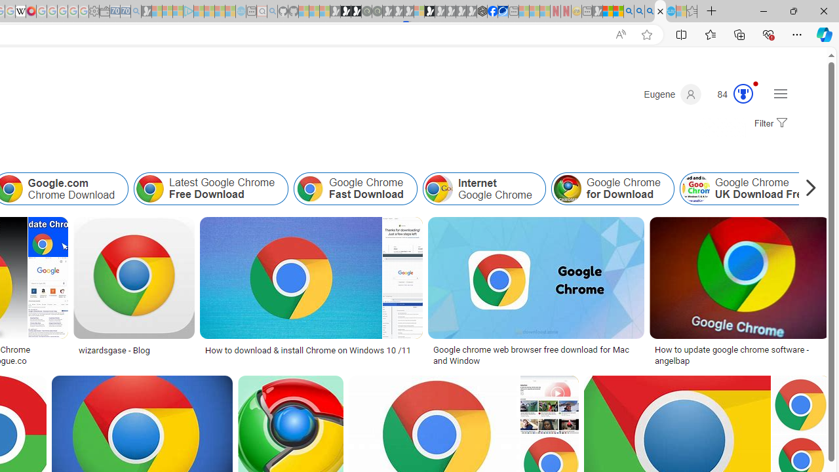  Describe the element at coordinates (587, 12) in the screenshot. I see `New tab - Sleeping` at that location.